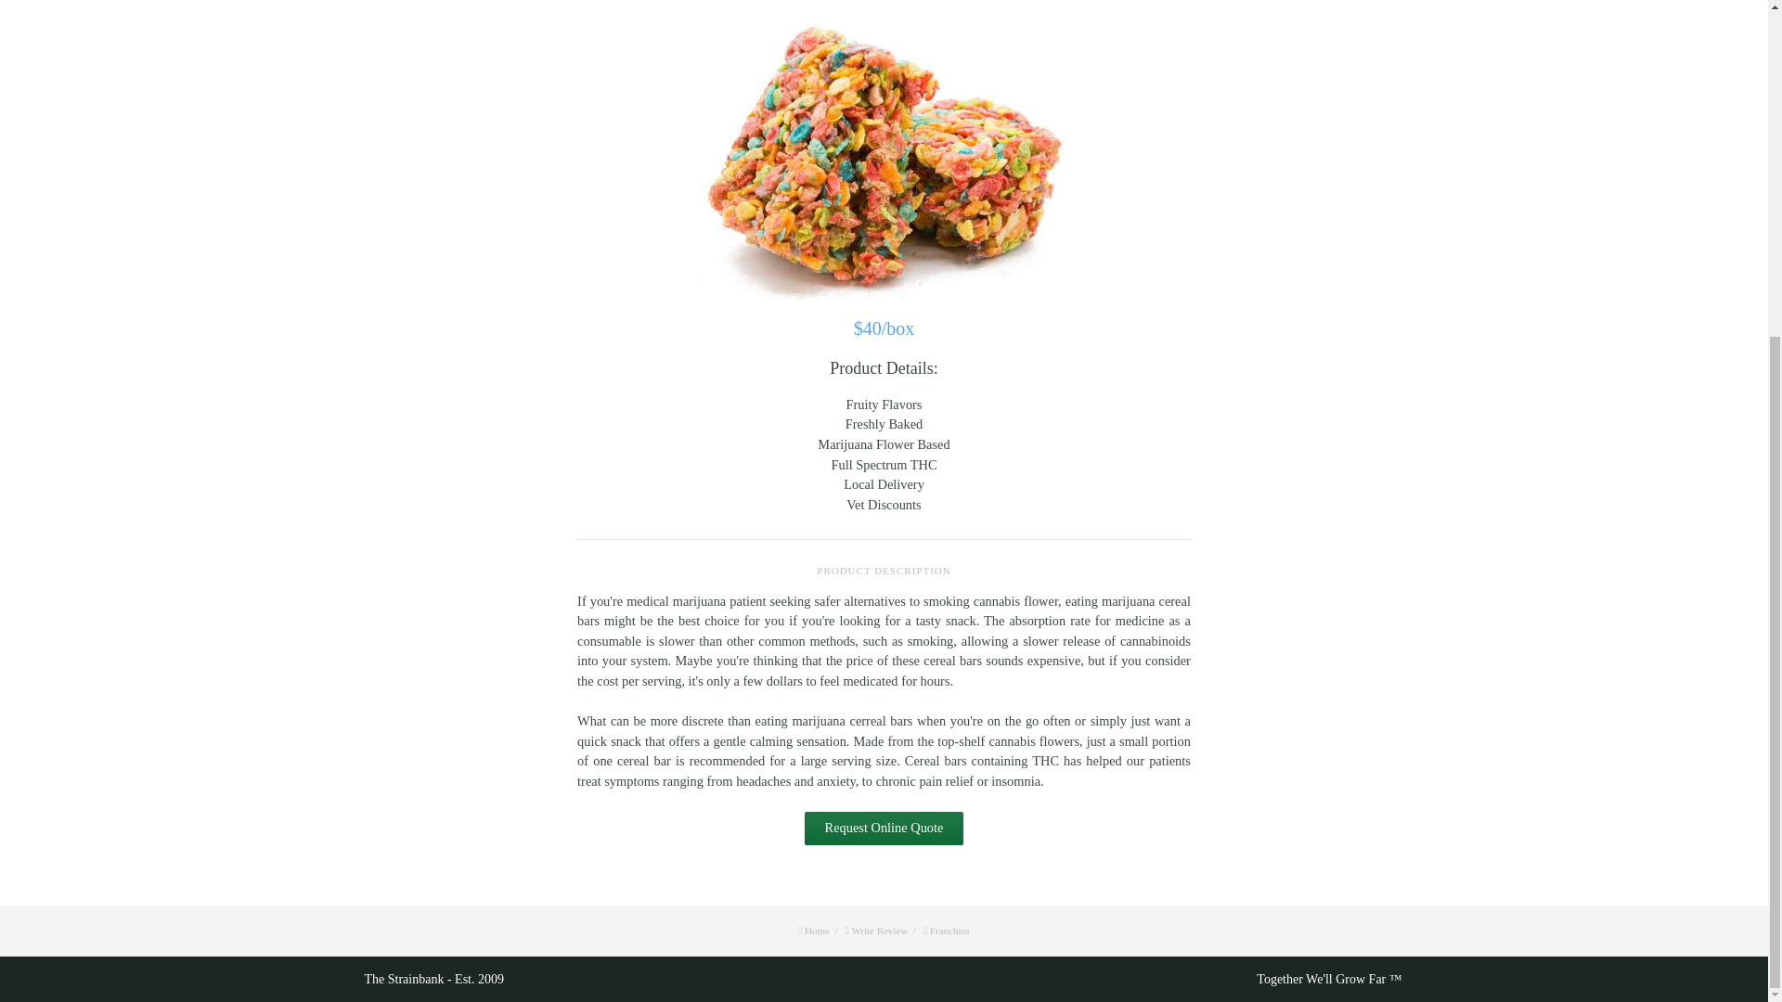  Describe the element at coordinates (949, 930) in the screenshot. I see `Franchise` at that location.